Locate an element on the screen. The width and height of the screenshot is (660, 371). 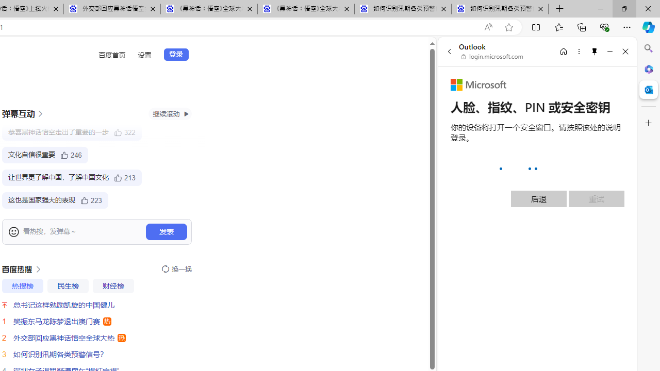
Microsoft is located at coordinates (478, 85).